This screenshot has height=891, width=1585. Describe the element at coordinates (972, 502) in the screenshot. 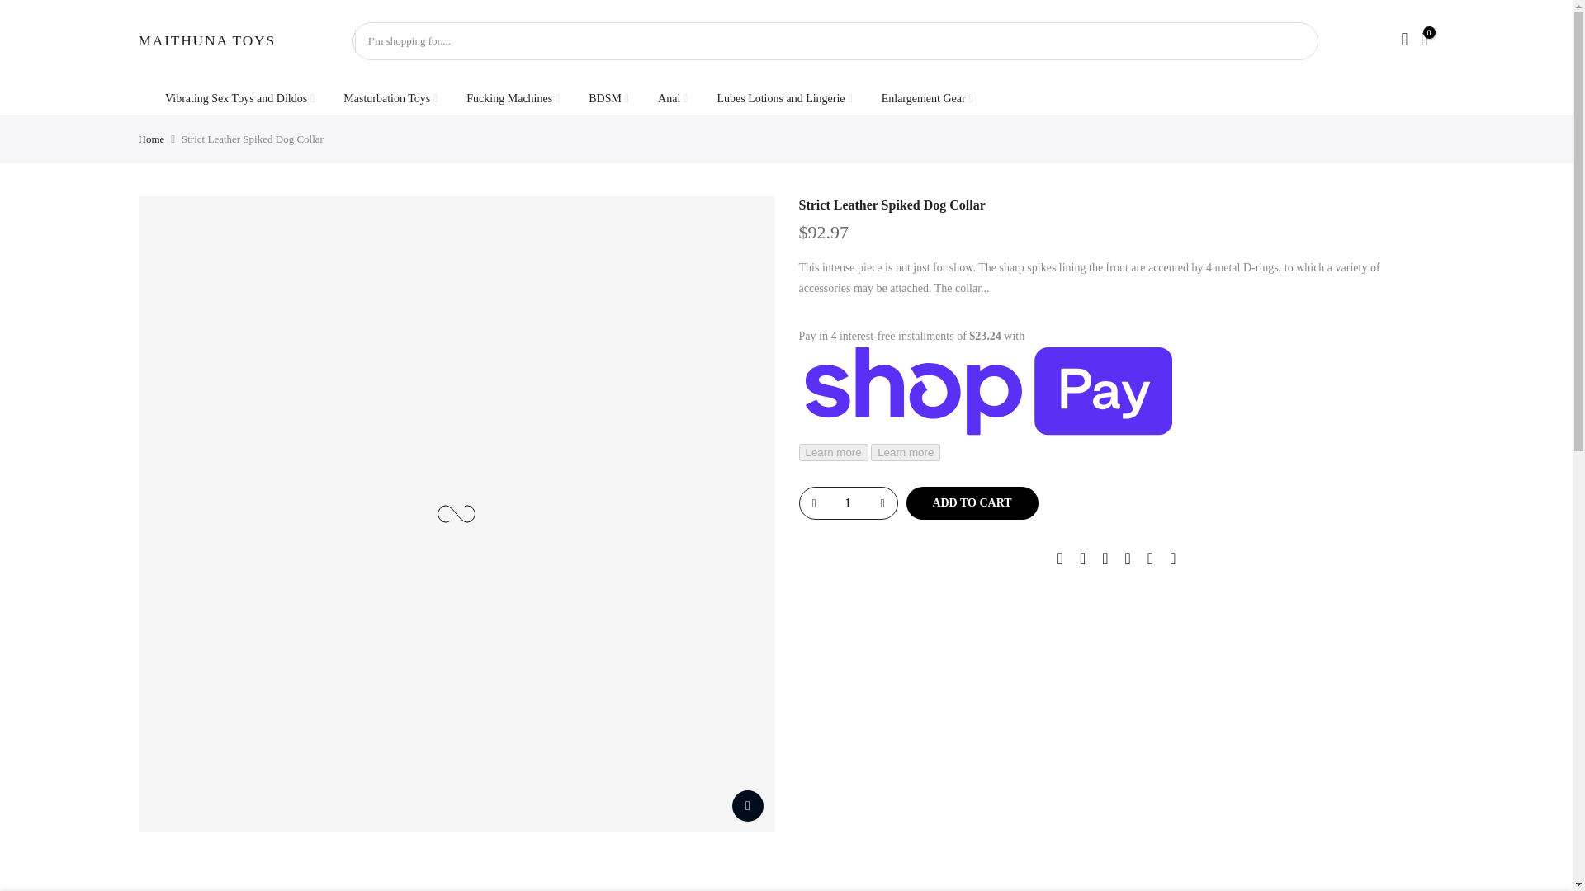

I see `ADD TO CART` at that location.